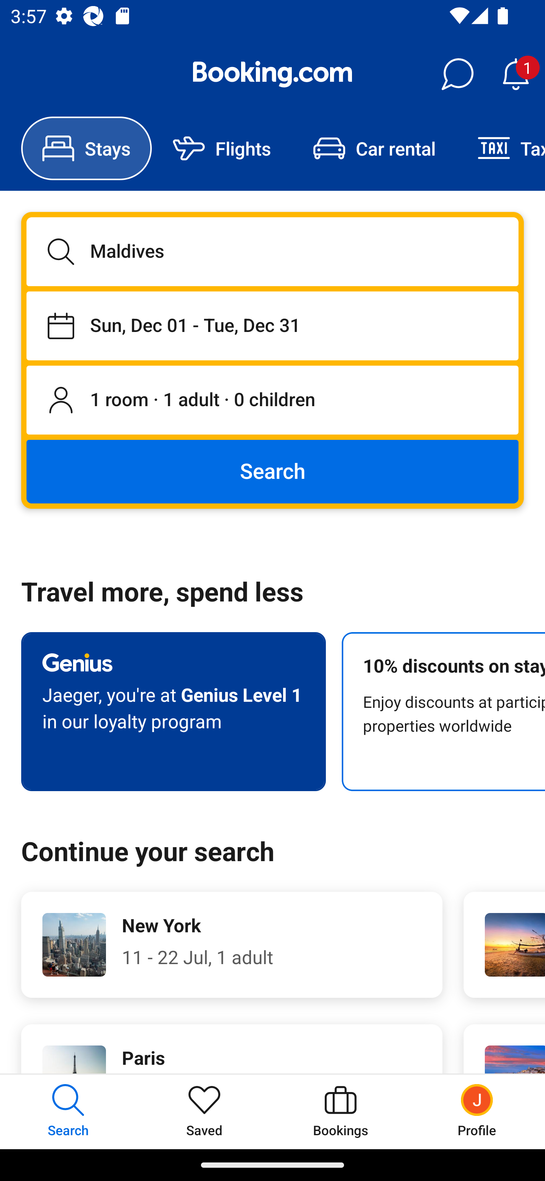 The image size is (545, 1181). Describe the element at coordinates (272, 400) in the screenshot. I see `1 room, 1 adult, 0 children` at that location.